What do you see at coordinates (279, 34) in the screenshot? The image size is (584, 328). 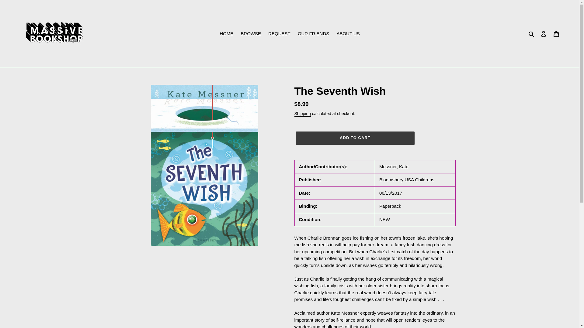 I see `REQUEST` at bounding box center [279, 34].